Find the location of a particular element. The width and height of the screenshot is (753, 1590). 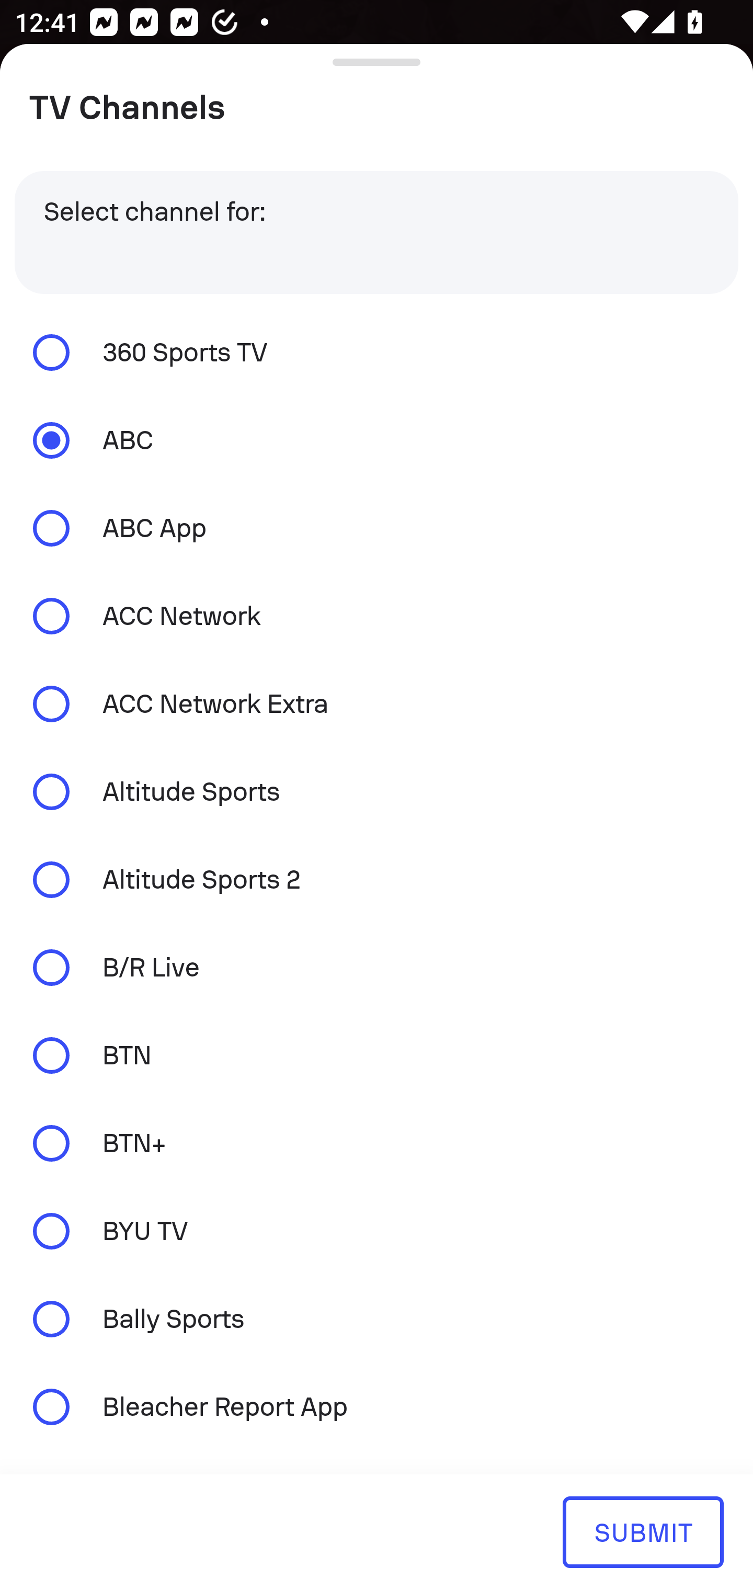

ABC is located at coordinates (376, 440).